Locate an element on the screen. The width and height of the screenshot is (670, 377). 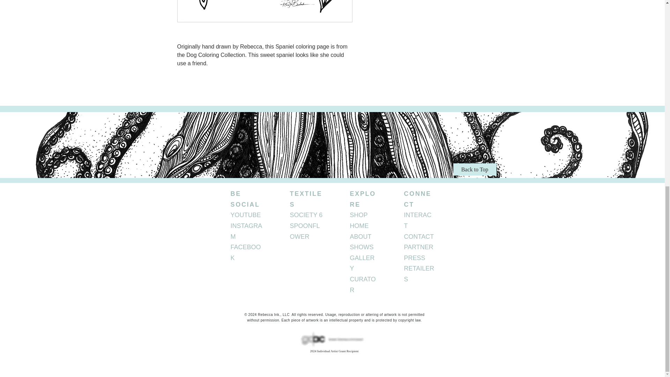
Back to Top is located at coordinates (475, 169).